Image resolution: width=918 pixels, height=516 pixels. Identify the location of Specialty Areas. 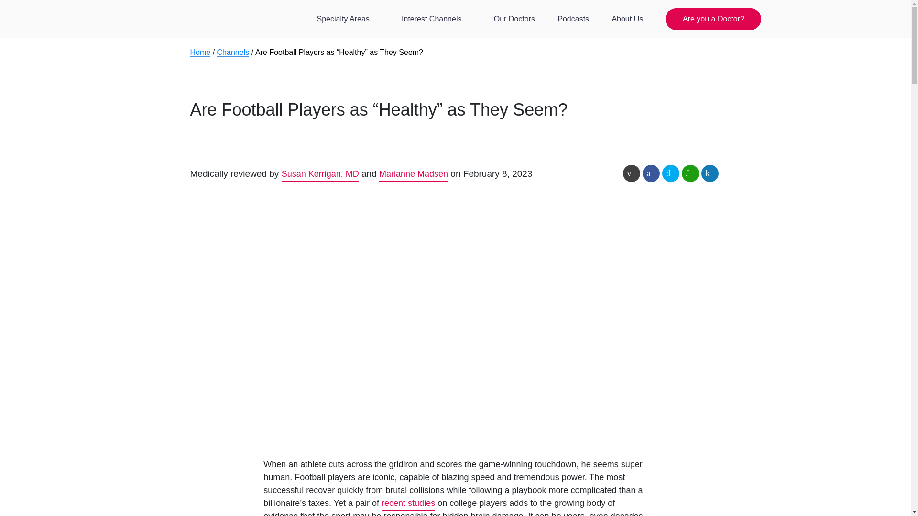
(347, 19).